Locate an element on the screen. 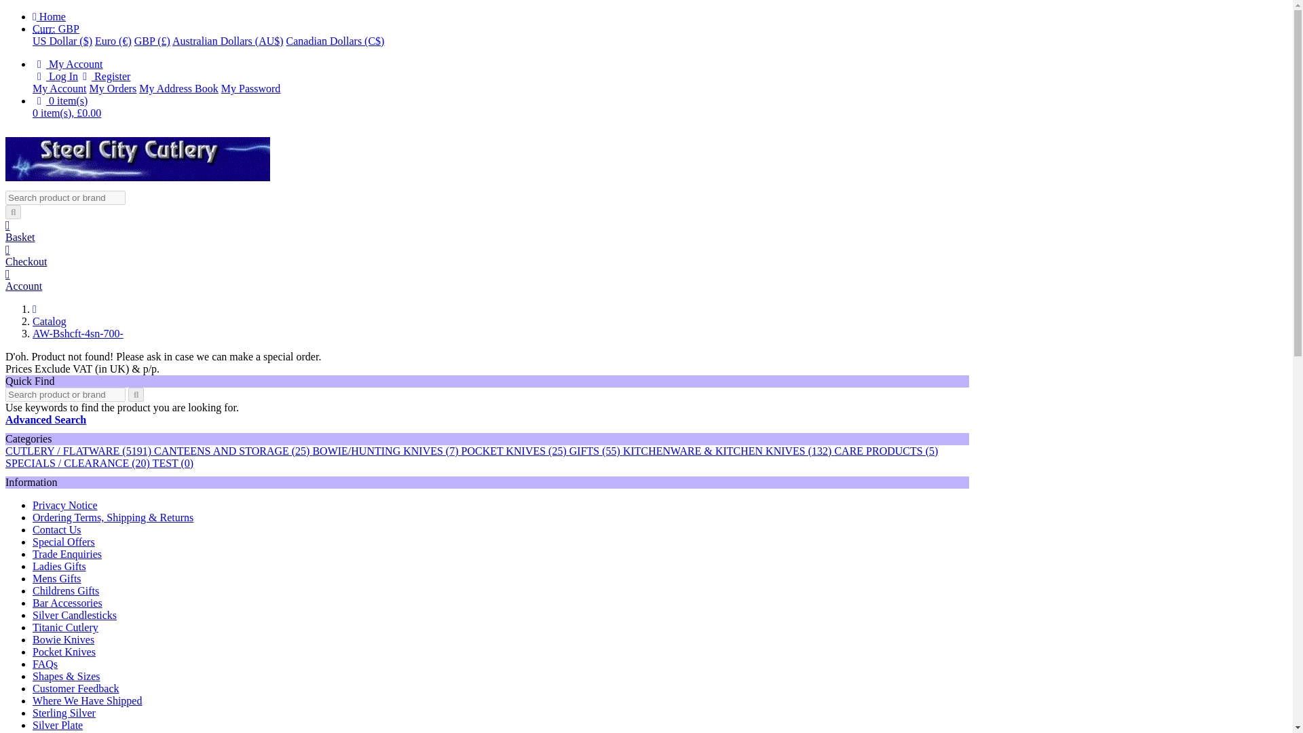 The width and height of the screenshot is (1303, 733). Catalog is located at coordinates (49, 321).